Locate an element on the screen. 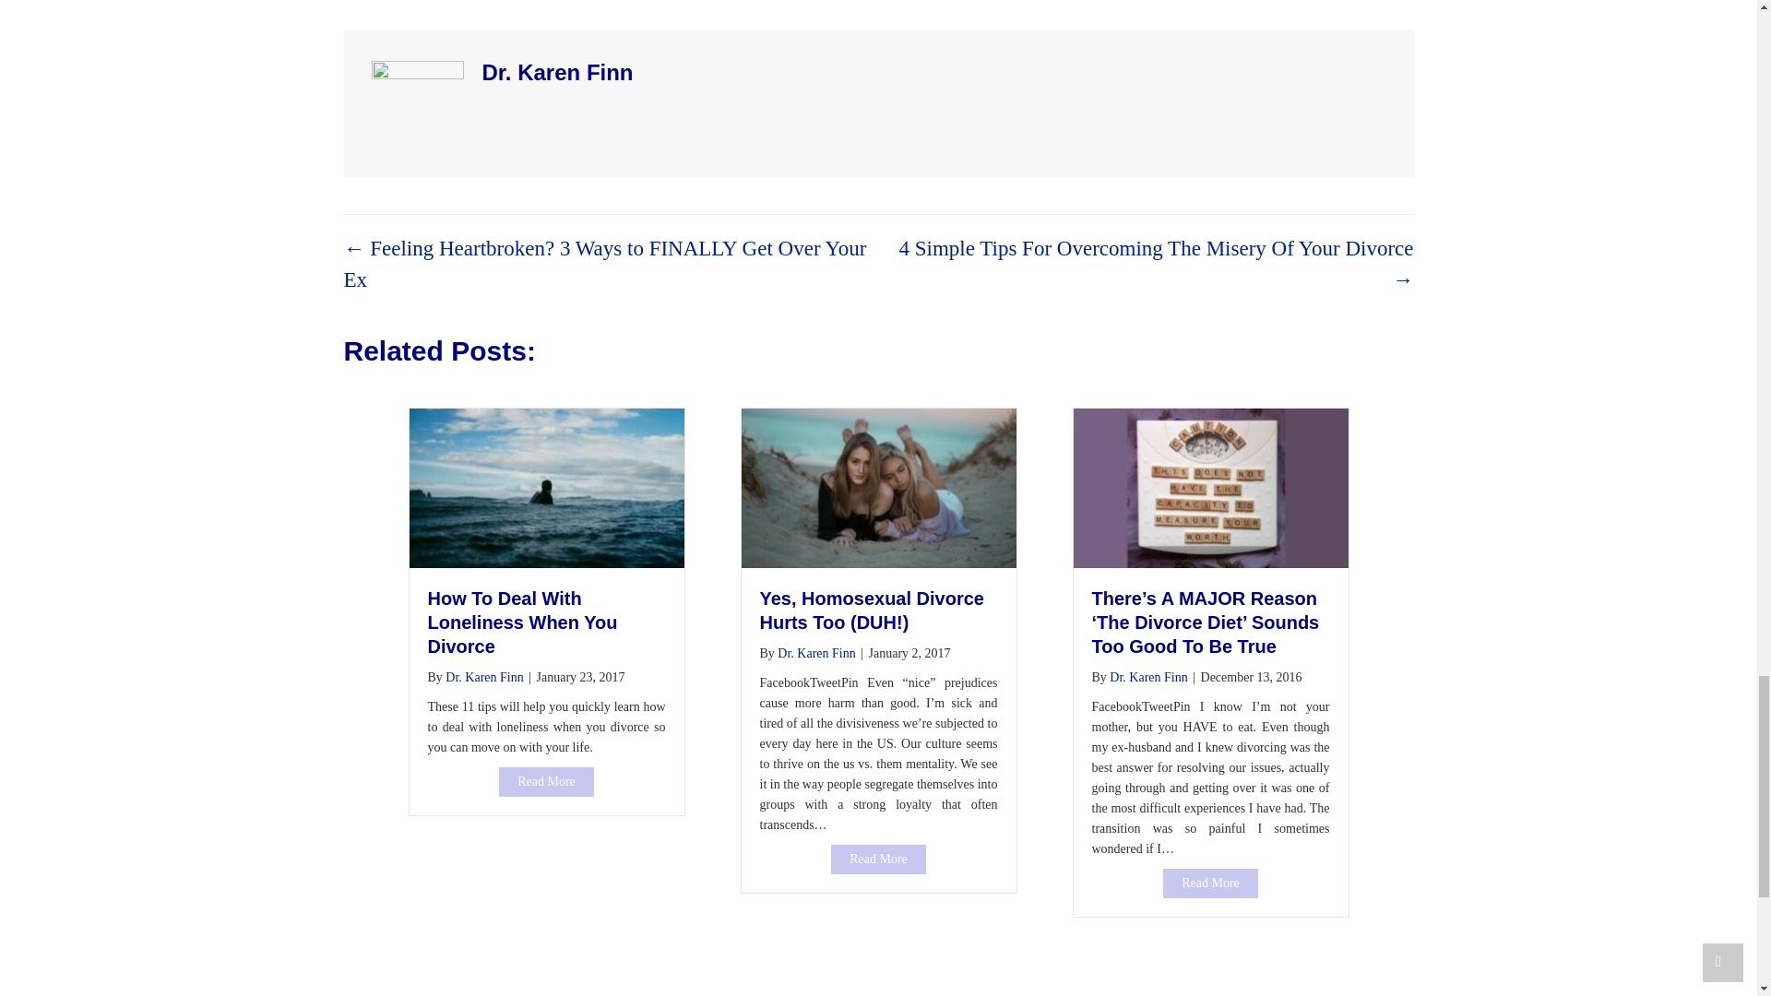 The image size is (1771, 996). How To Deal With Loneliness When You Divorce is located at coordinates (523, 622).